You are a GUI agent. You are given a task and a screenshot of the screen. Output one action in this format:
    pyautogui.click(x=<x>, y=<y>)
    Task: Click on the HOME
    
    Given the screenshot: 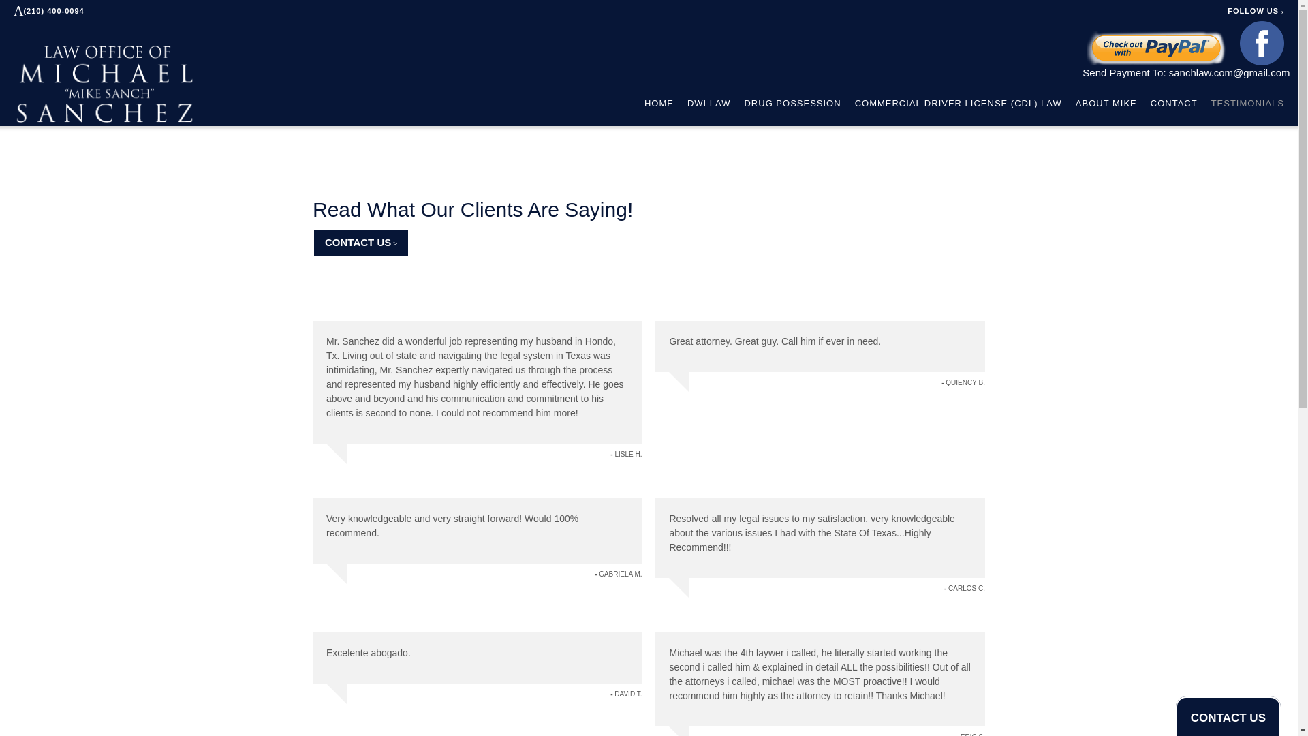 What is the action you would take?
    pyautogui.click(x=659, y=104)
    